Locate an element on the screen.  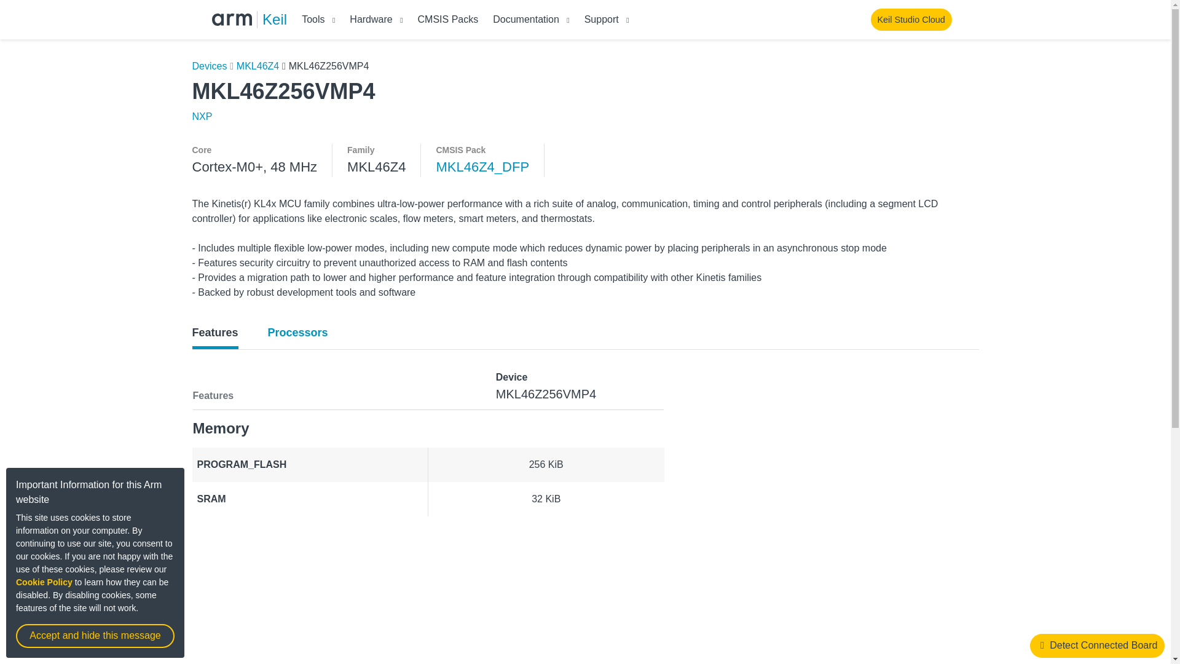
CMSIS Packs is located at coordinates (448, 18).